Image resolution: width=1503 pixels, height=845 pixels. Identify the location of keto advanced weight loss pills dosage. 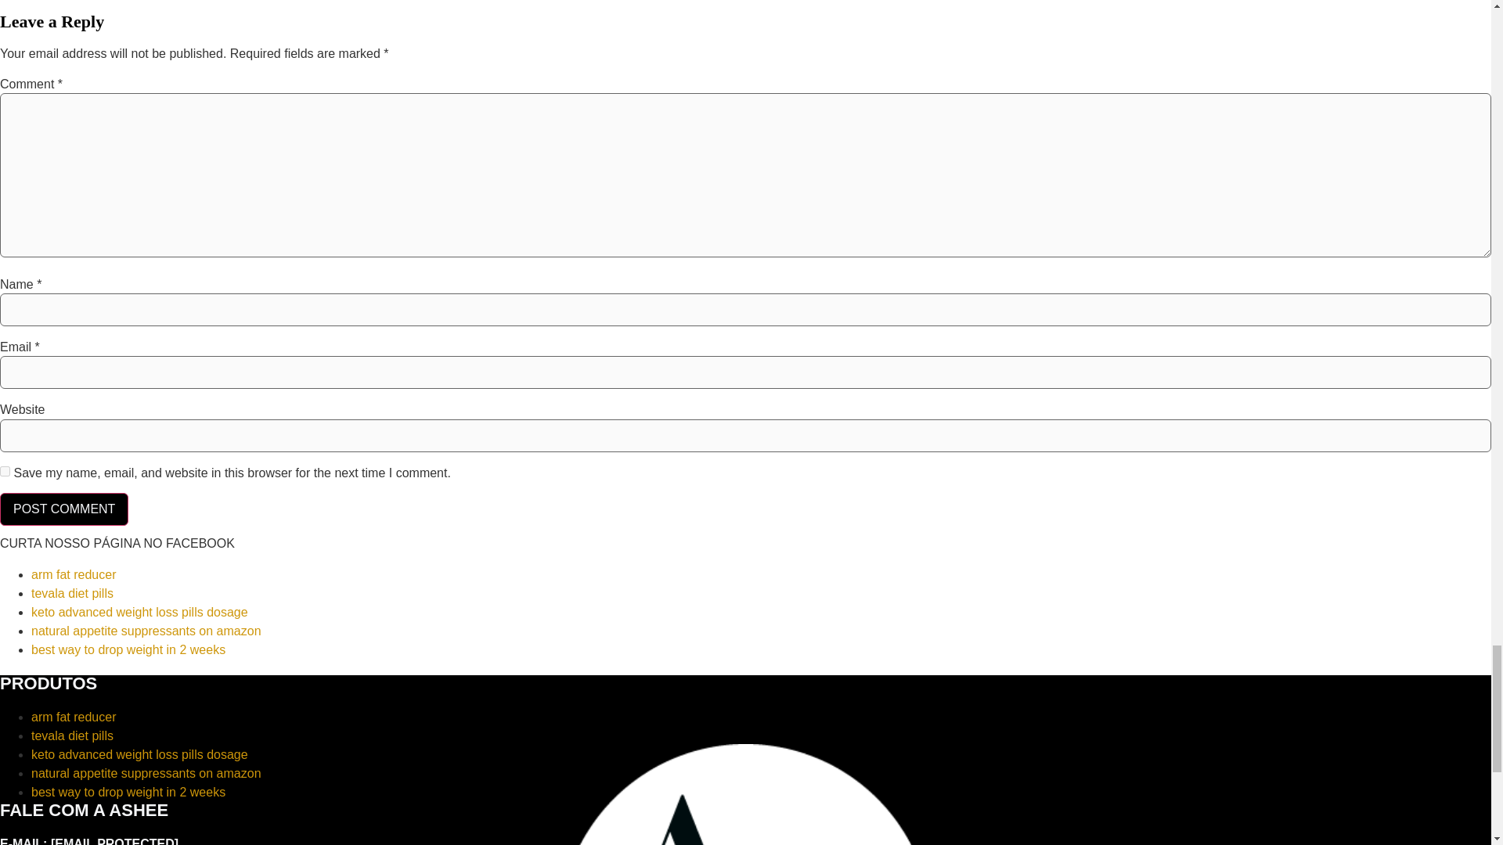
(139, 612).